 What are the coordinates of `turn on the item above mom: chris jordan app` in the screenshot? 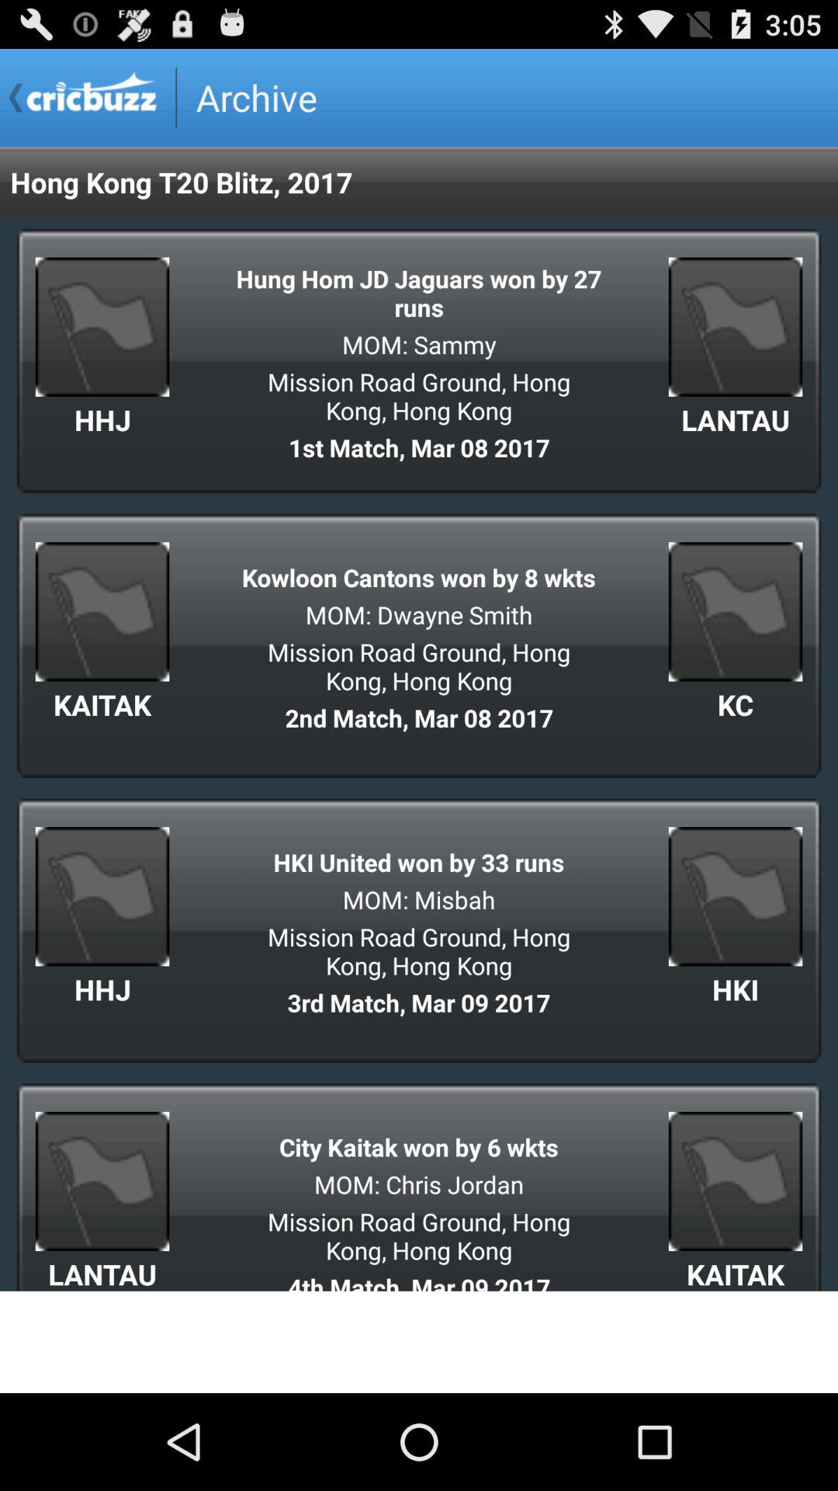 It's located at (419, 1146).